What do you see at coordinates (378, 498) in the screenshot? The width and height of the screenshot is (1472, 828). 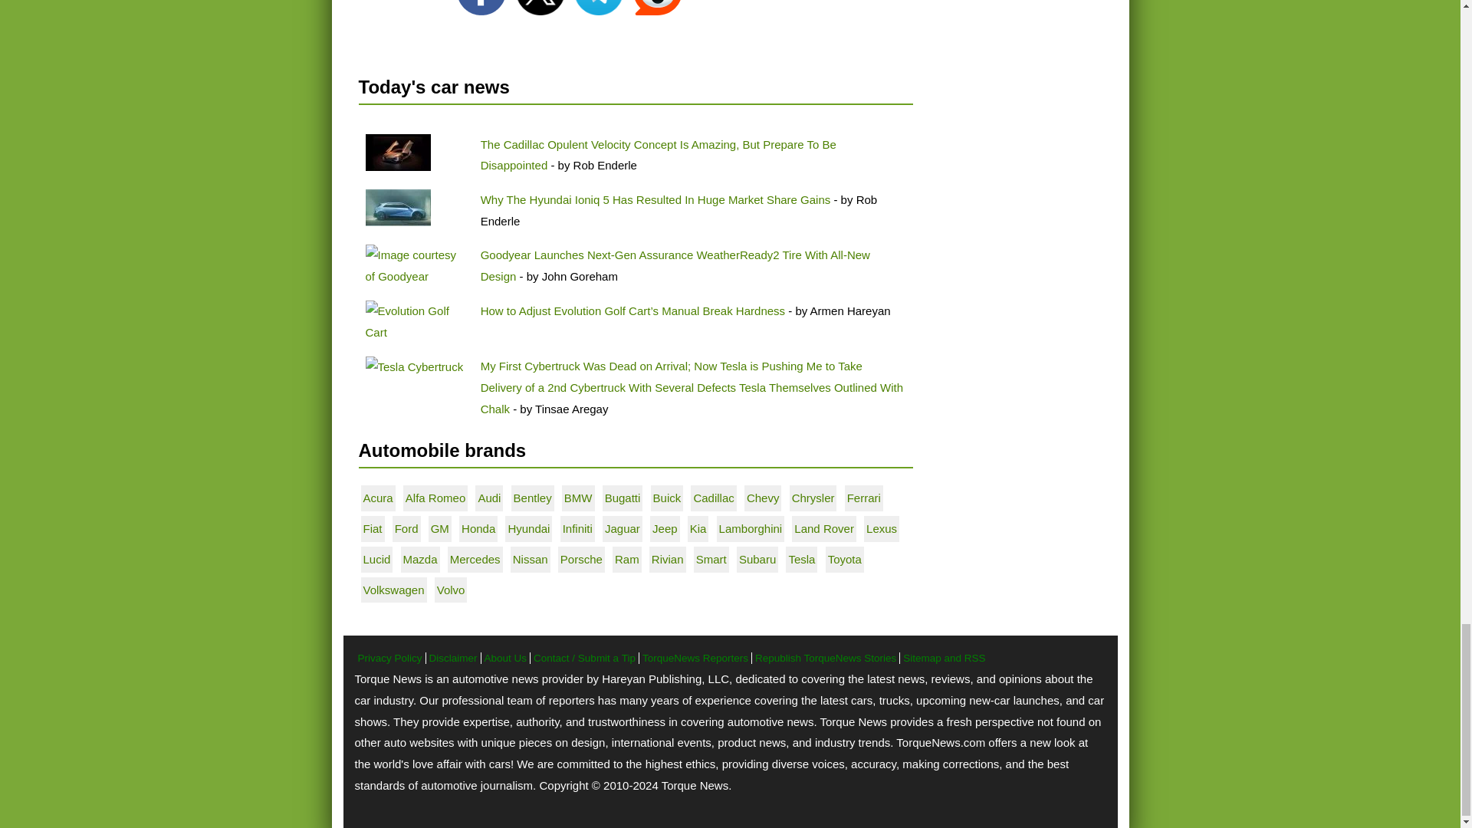 I see `Acura` at bounding box center [378, 498].